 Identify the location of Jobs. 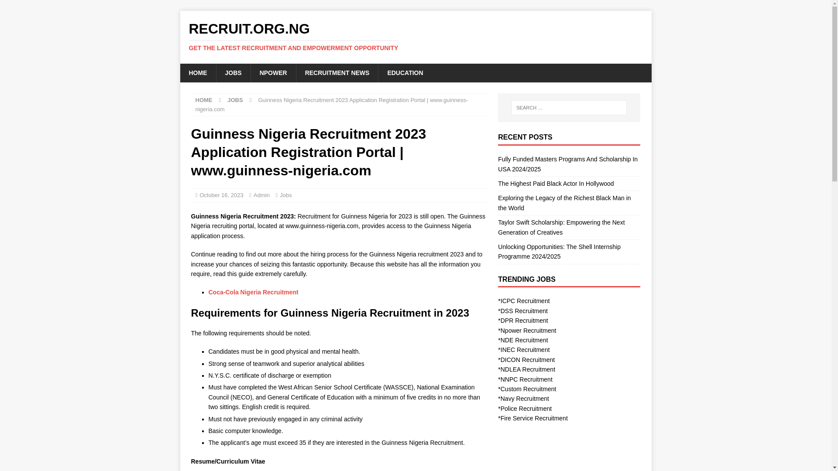
(285, 195).